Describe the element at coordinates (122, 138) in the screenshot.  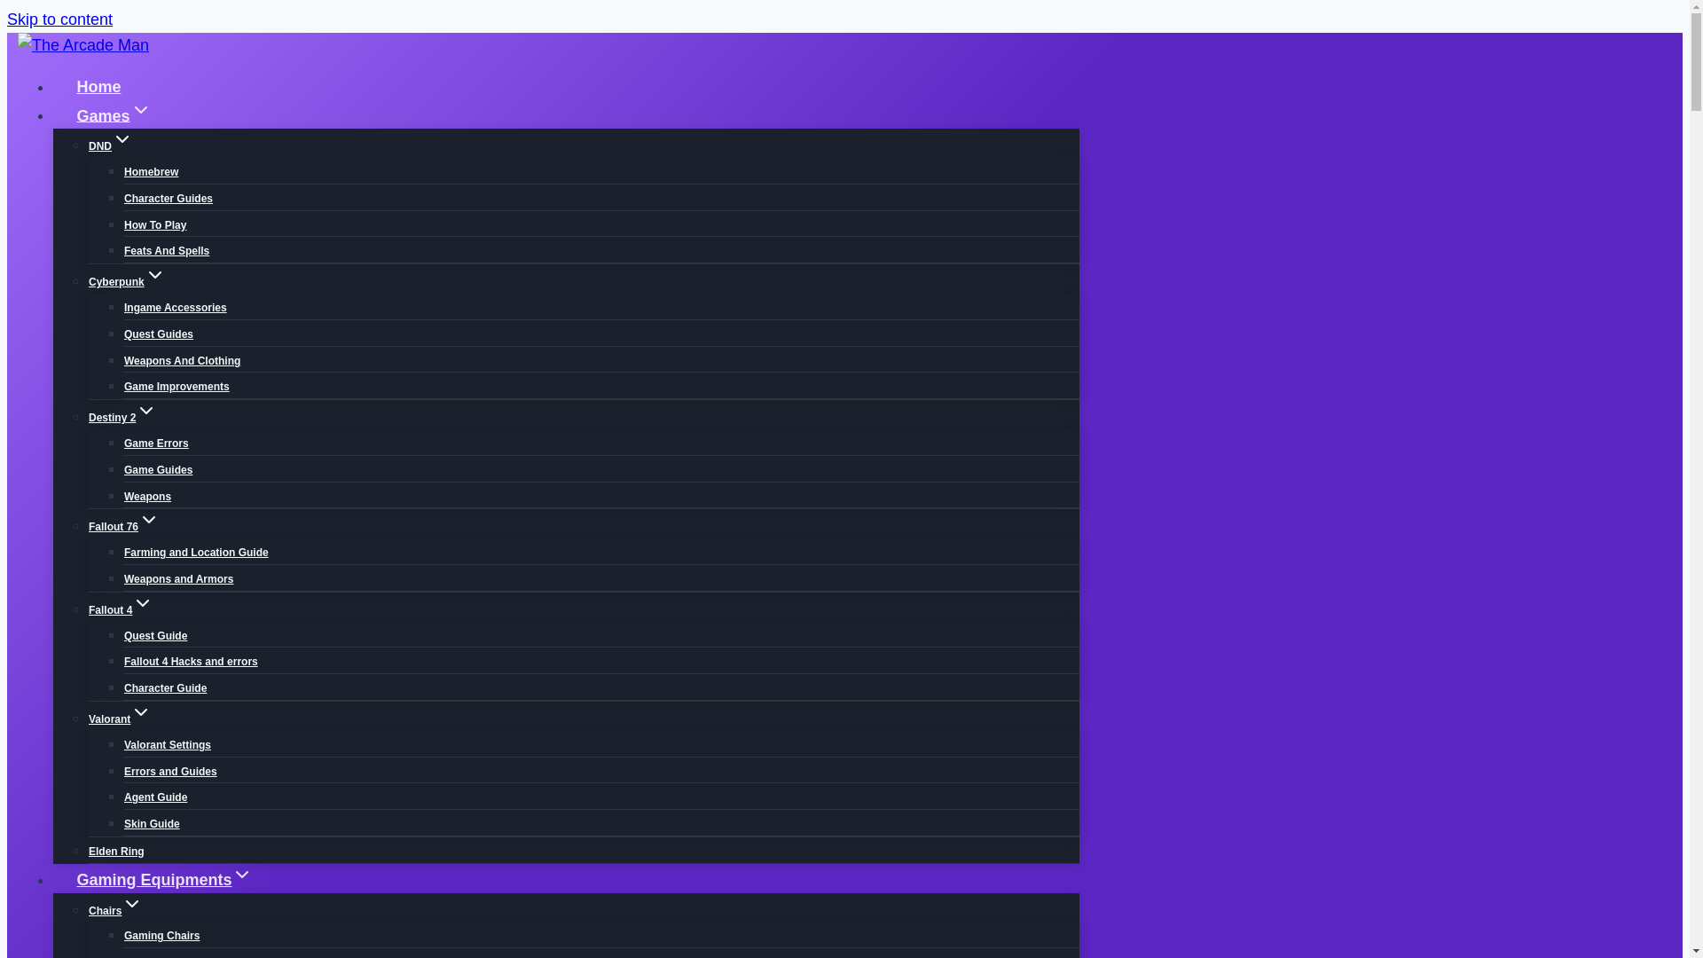
I see `Expand` at that location.